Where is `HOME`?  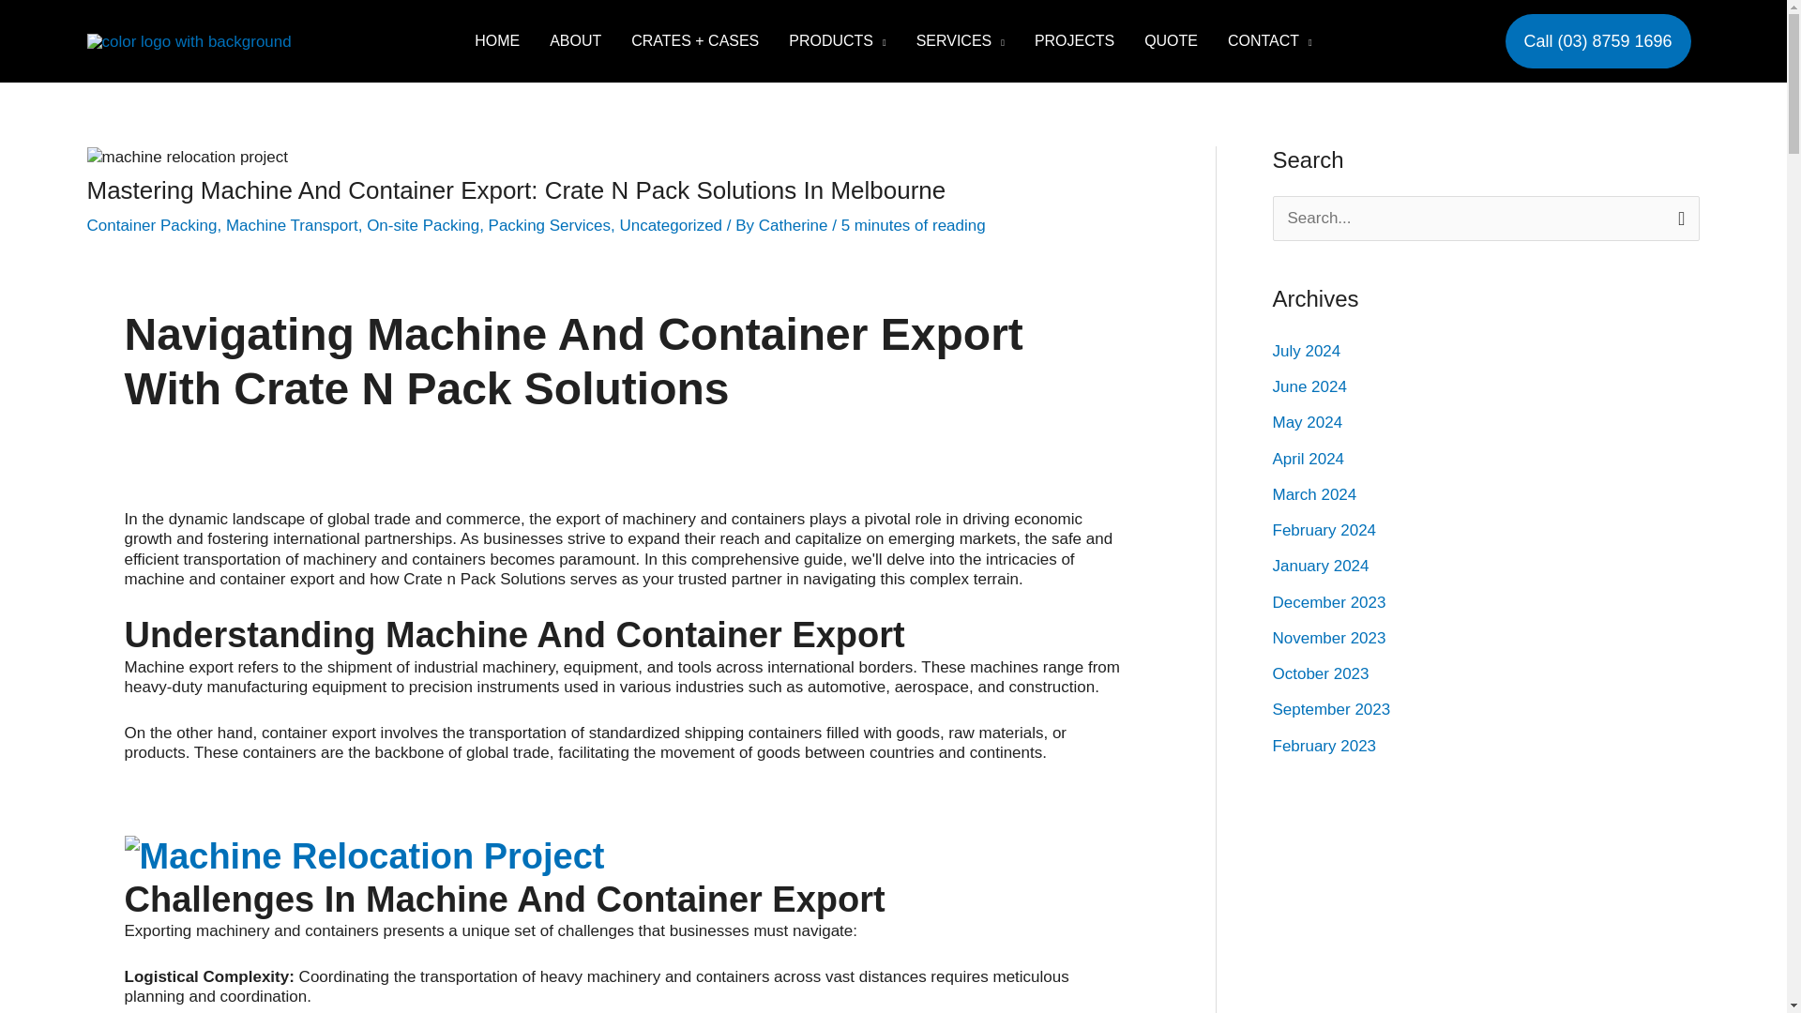 HOME is located at coordinates (497, 41).